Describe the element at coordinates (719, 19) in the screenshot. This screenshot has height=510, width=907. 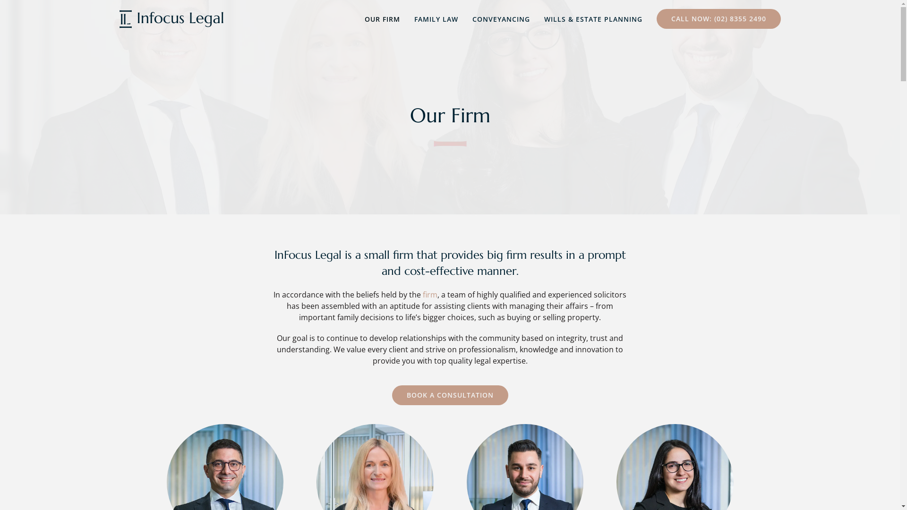
I see `CALL NOW: (02) 8355 2490` at that location.